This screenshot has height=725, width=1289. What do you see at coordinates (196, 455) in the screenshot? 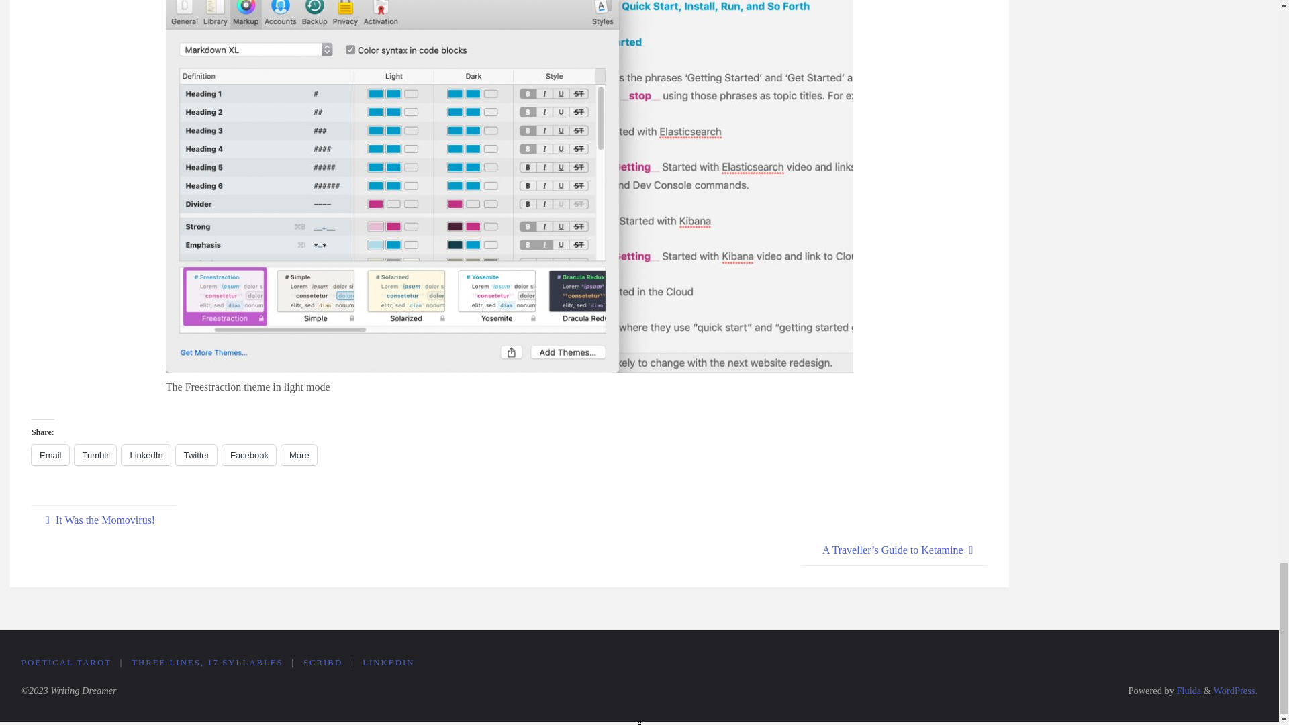
I see `Click to share on Twitter` at bounding box center [196, 455].